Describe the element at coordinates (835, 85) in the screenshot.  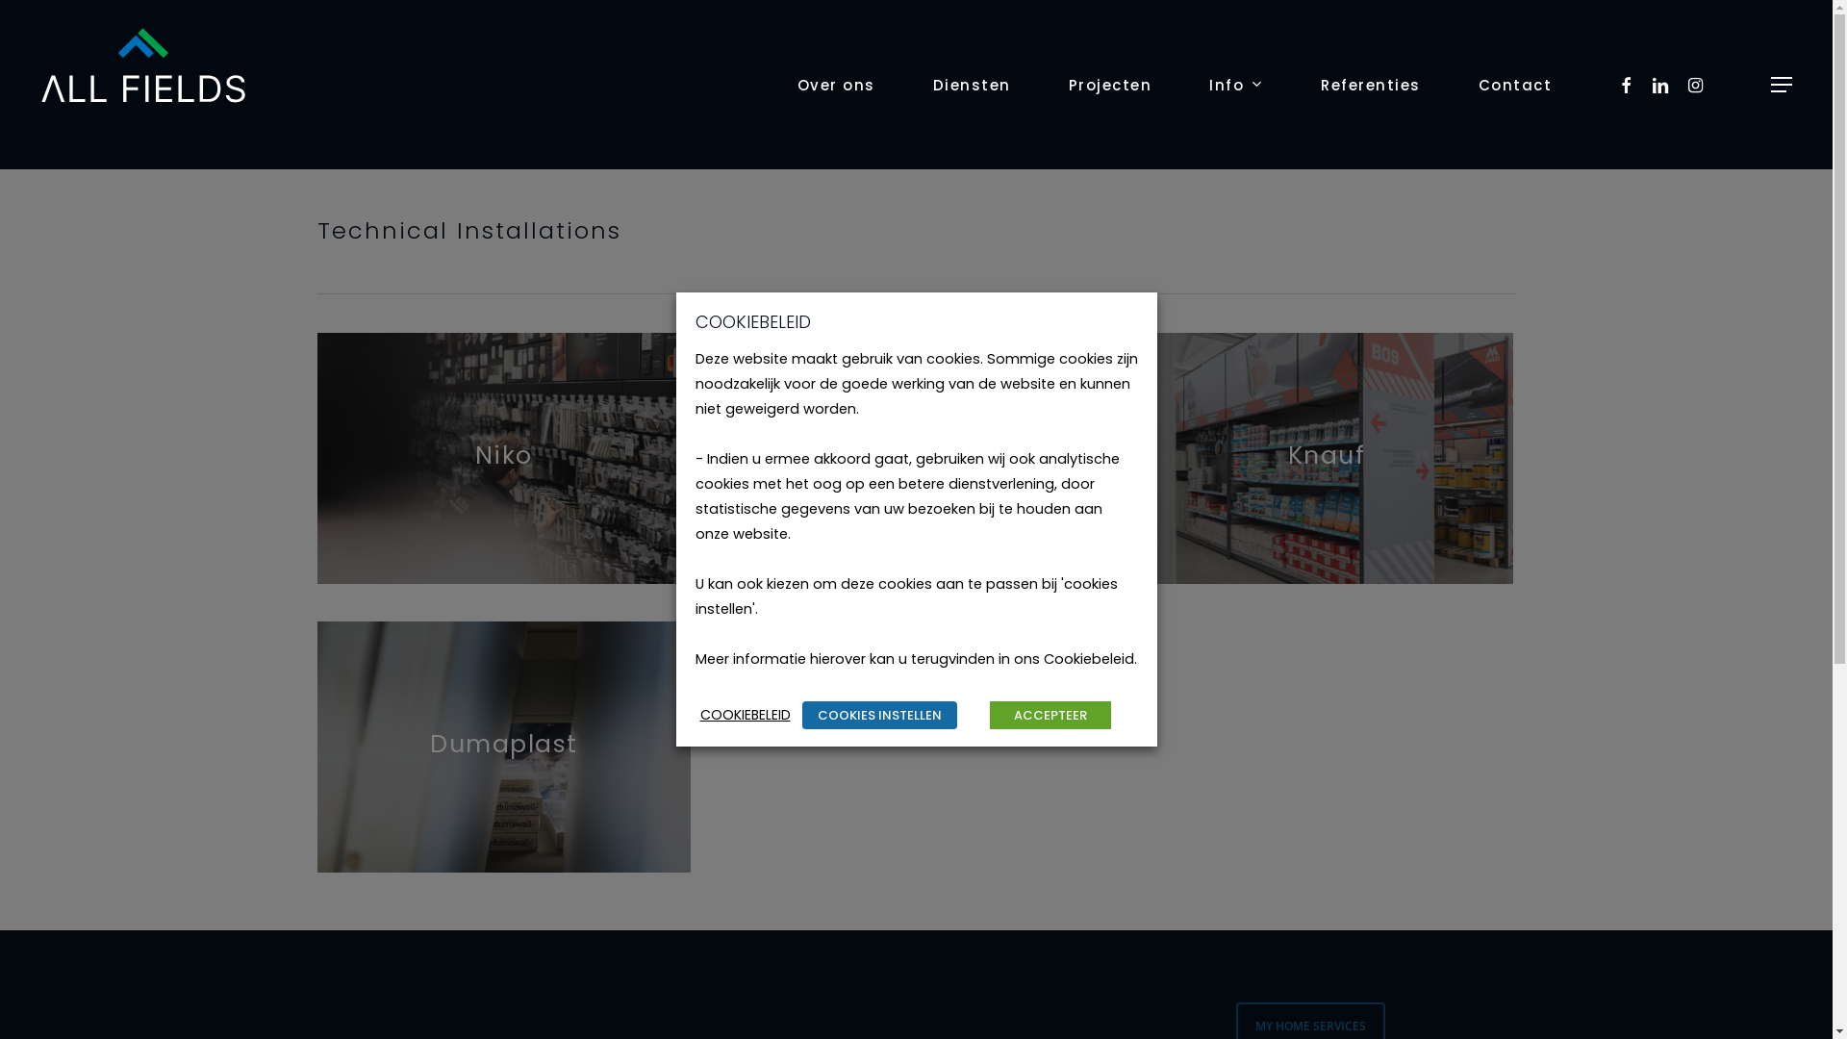
I see `Over ons` at that location.